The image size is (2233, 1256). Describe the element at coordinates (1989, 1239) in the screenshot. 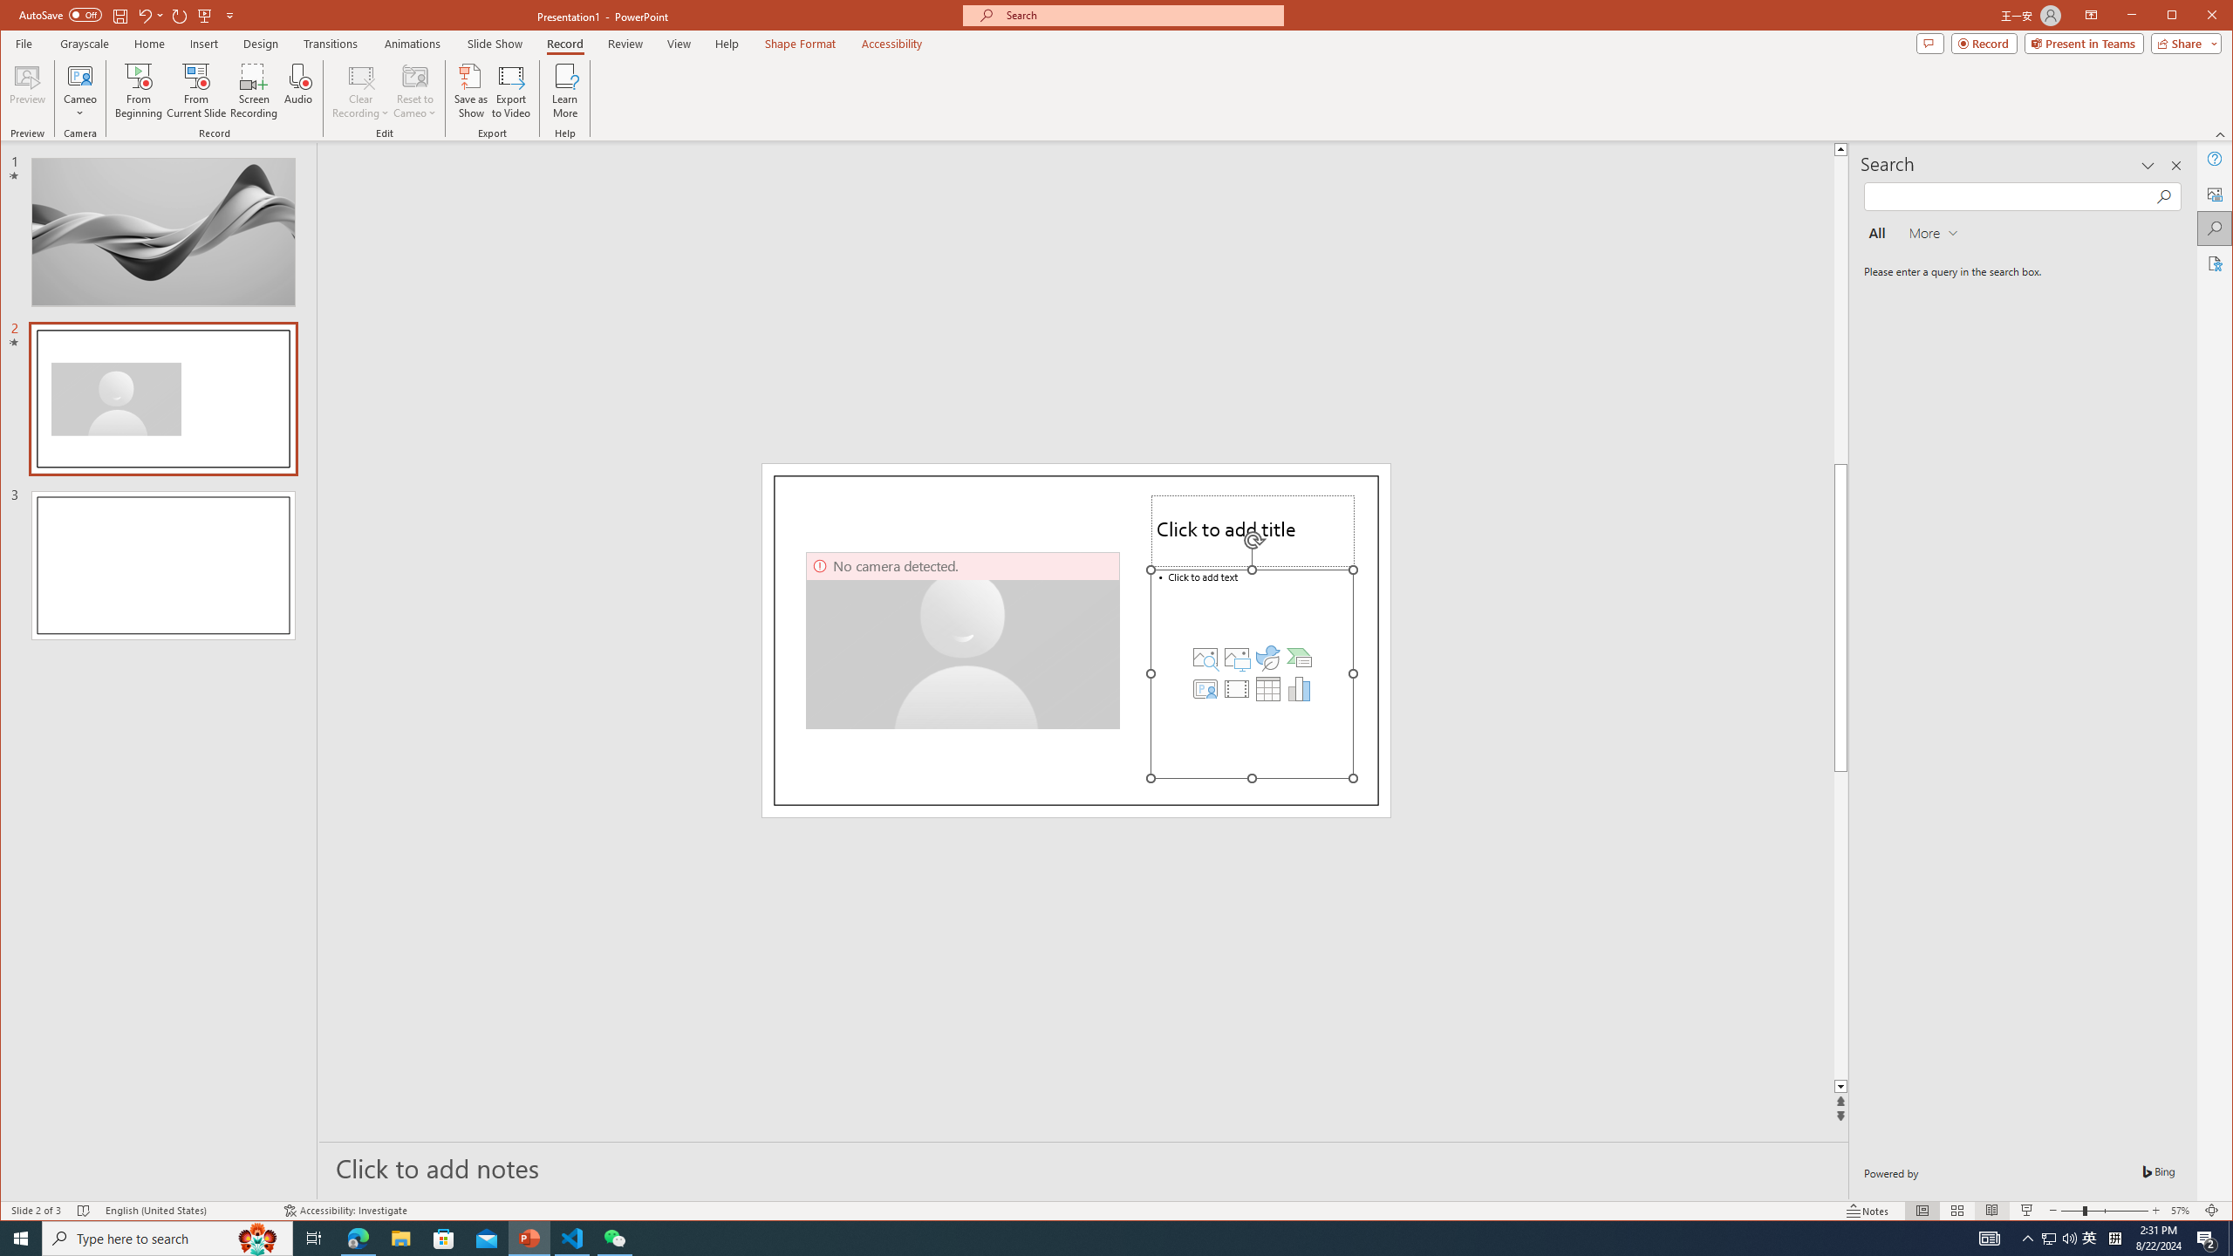

I see `AutomationID: 4105` at that location.